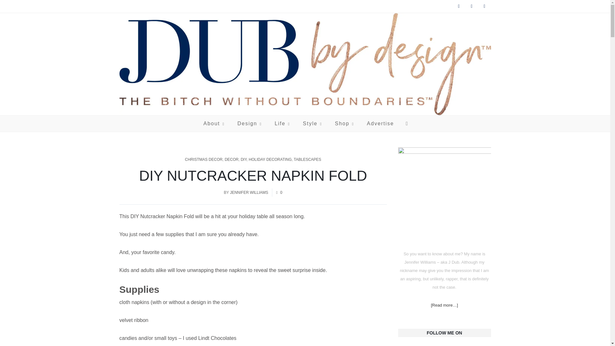  I want to click on View all posts in DIY, so click(243, 160).